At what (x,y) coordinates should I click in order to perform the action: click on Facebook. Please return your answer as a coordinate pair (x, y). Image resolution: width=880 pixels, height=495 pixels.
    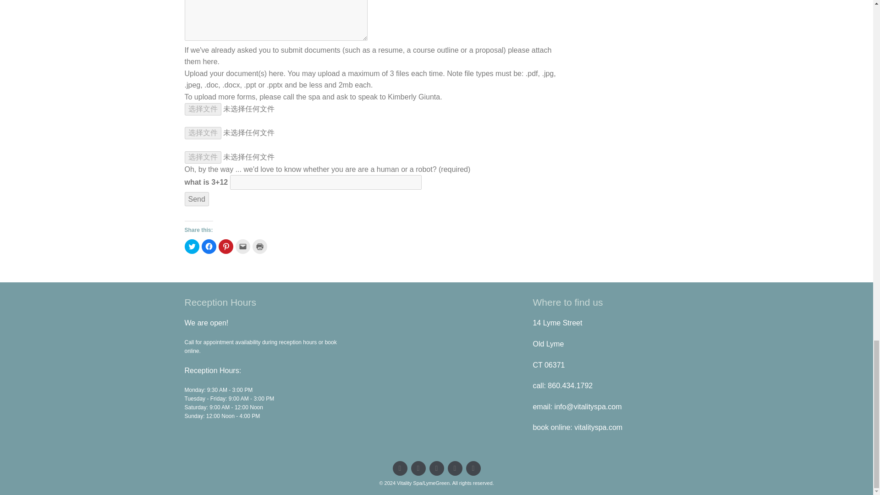
    Looking at the image, I should click on (418, 468).